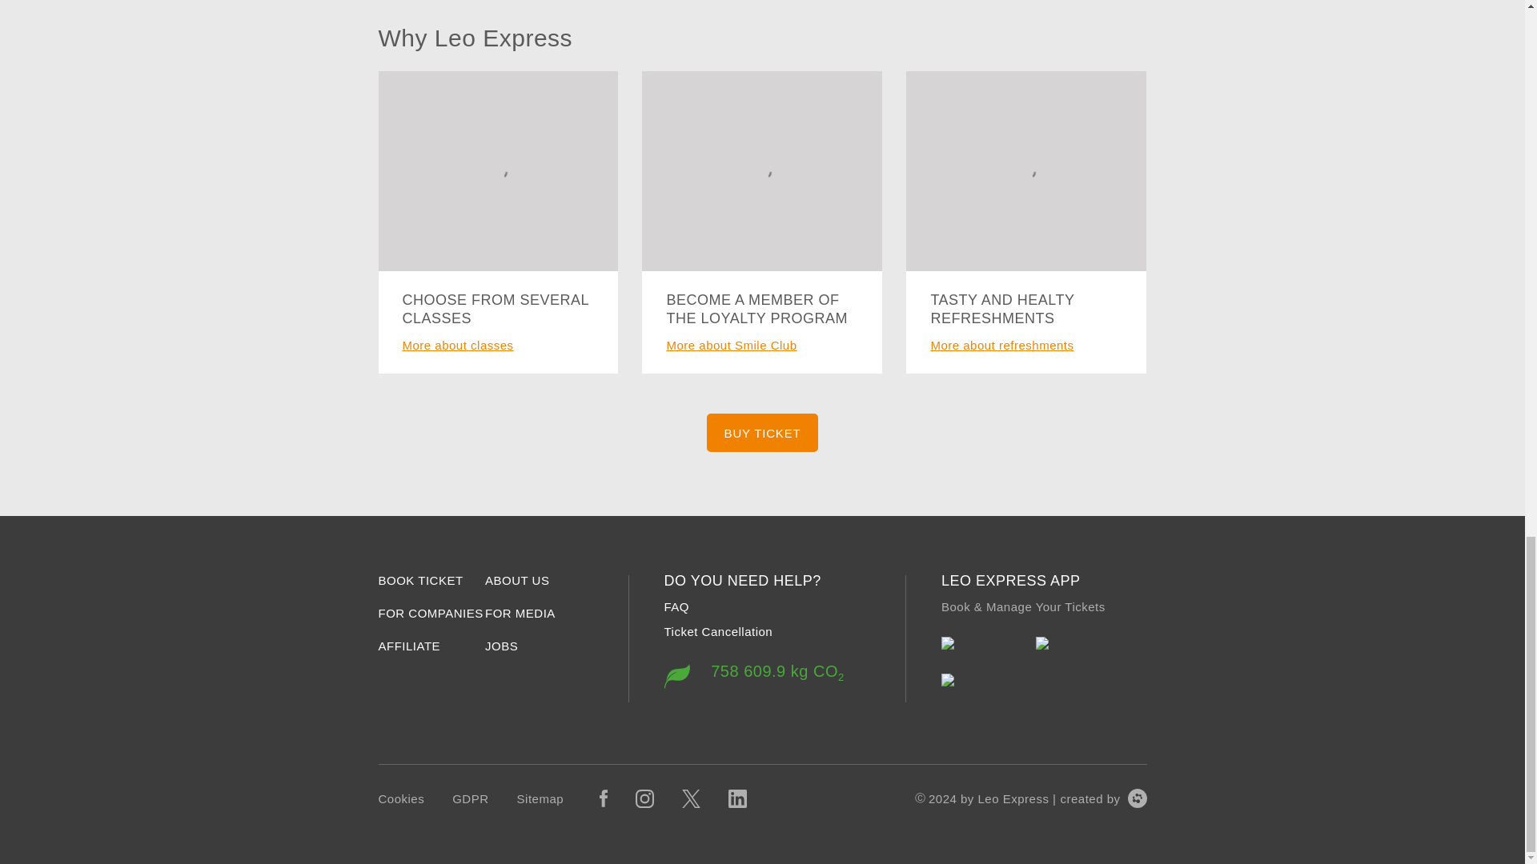 The image size is (1537, 864). I want to click on GDPR, so click(408, 646).